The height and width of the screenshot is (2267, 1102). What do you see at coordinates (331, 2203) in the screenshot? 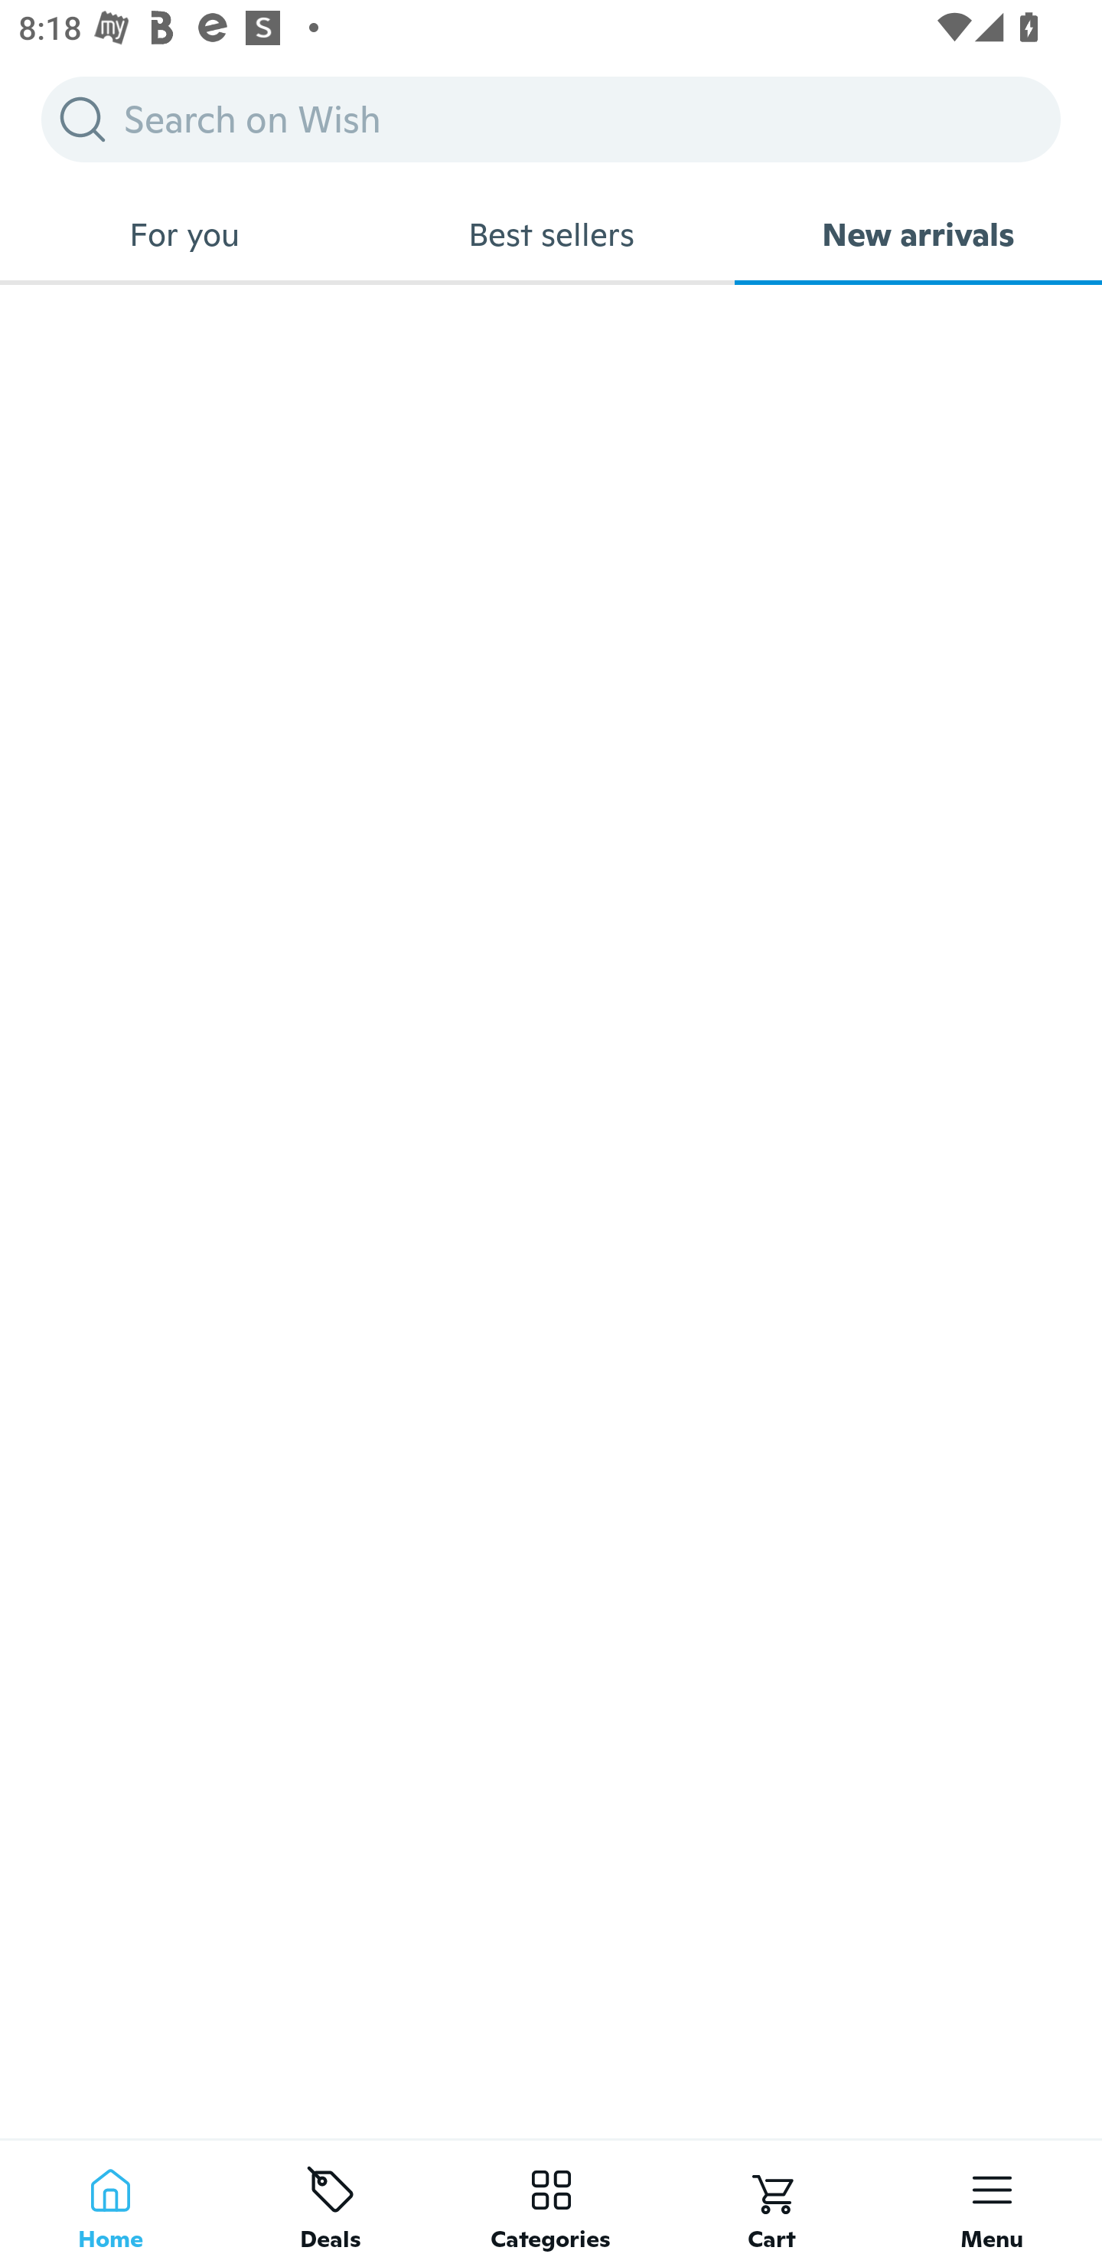
I see `Deals` at bounding box center [331, 2203].